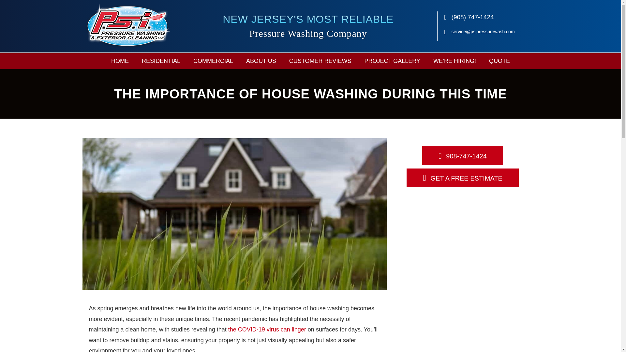 This screenshot has height=352, width=626. What do you see at coordinates (261, 61) in the screenshot?
I see `ABOUT US` at bounding box center [261, 61].